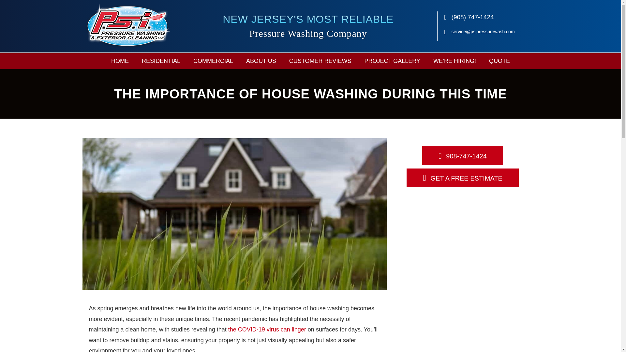 This screenshot has height=352, width=626. What do you see at coordinates (261, 61) in the screenshot?
I see `ABOUT US` at bounding box center [261, 61].